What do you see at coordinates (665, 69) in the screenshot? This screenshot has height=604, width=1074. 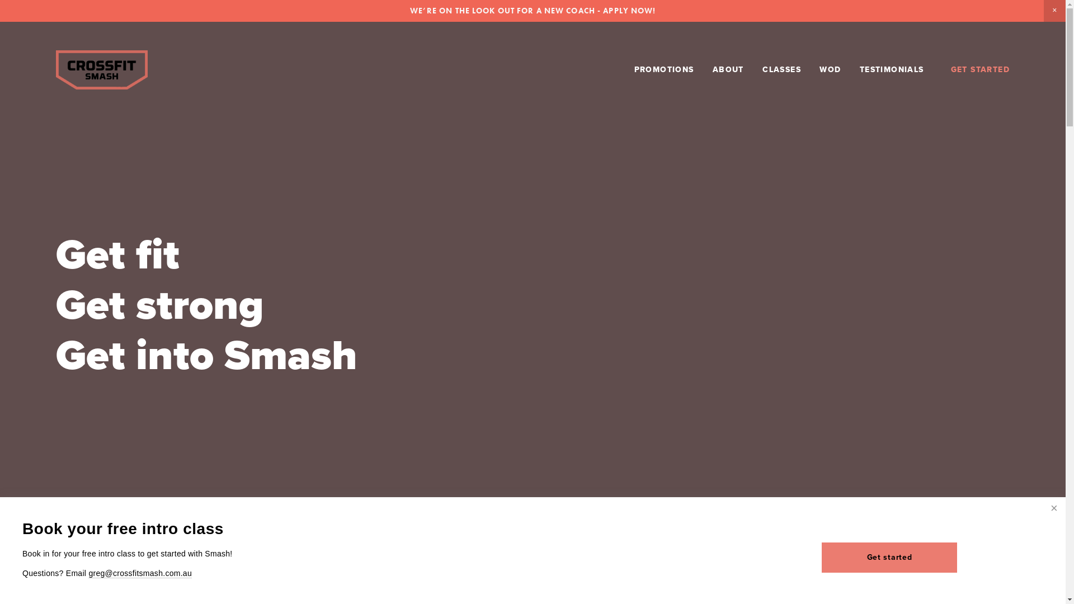 I see `PROMOTIONS` at bounding box center [665, 69].